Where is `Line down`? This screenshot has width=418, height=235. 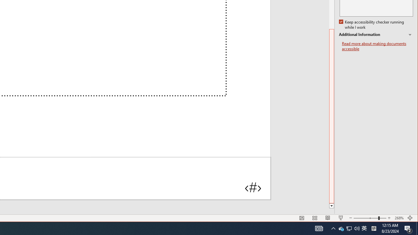
Line down is located at coordinates (410, 218).